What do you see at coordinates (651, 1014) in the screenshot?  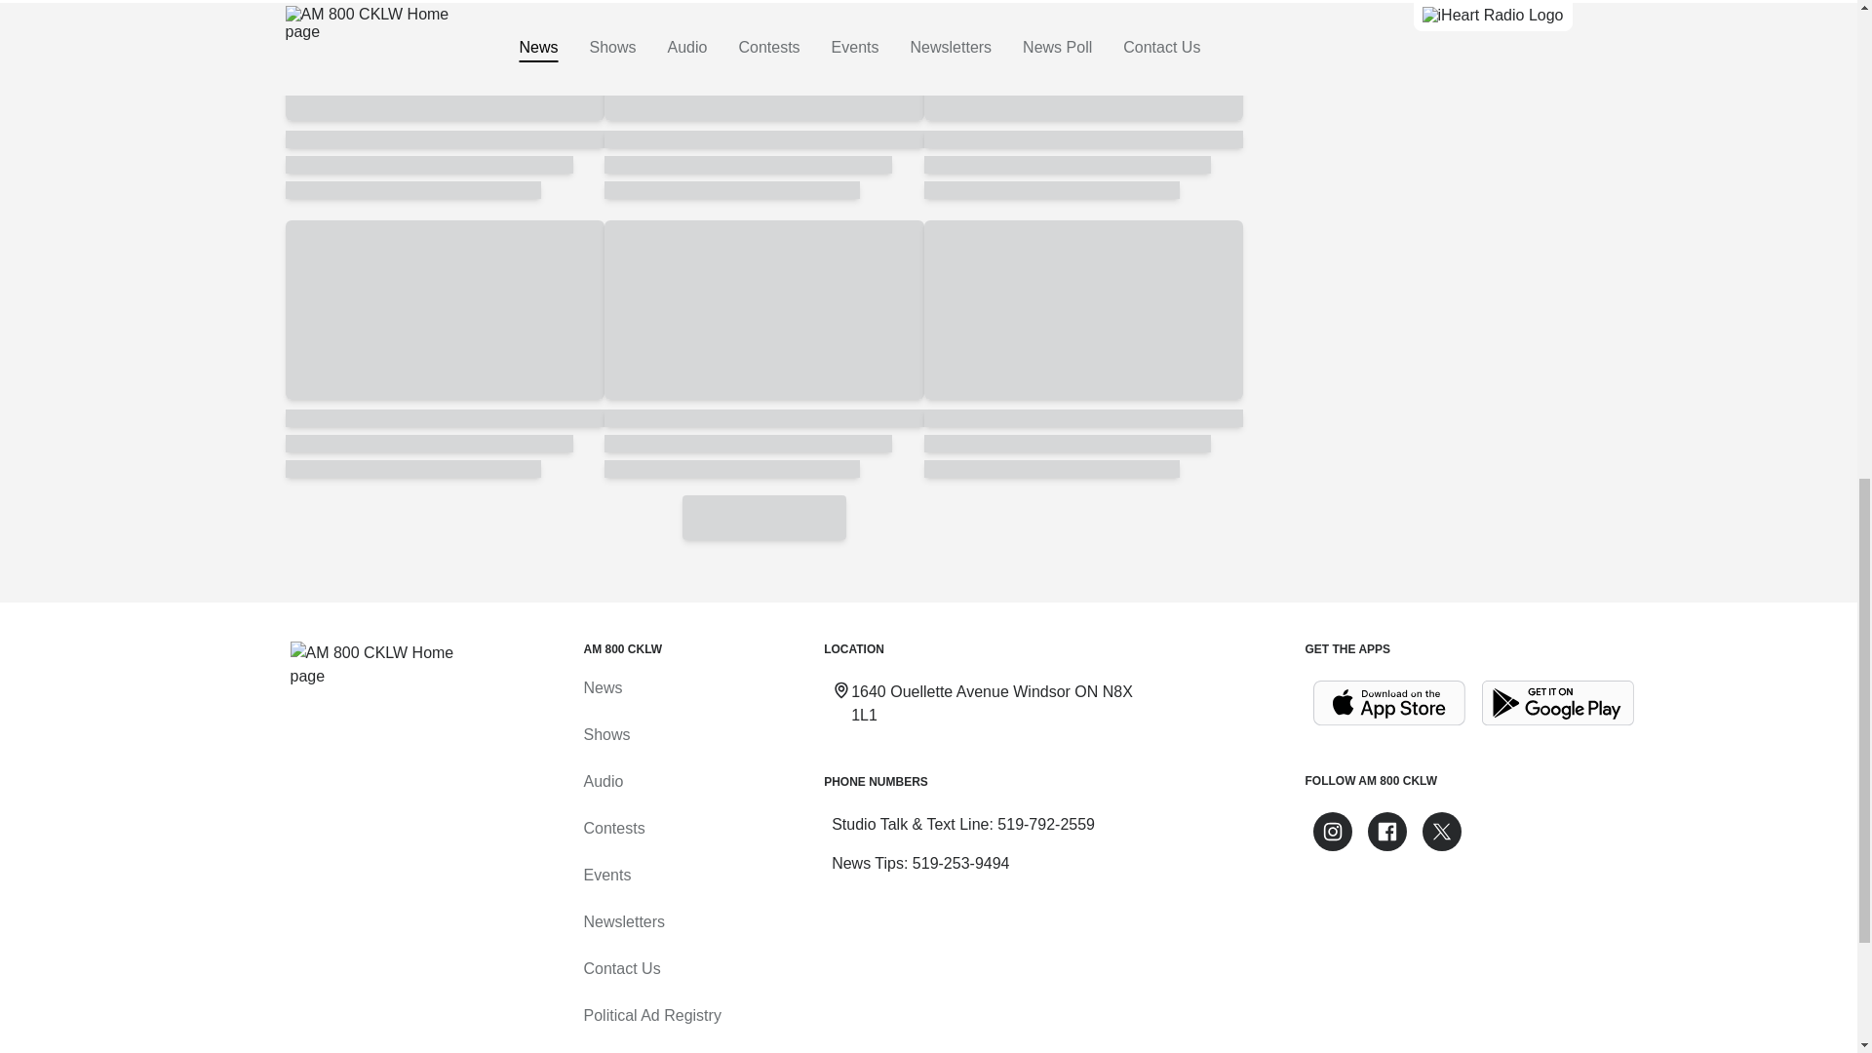 I see `Political Ad Registry` at bounding box center [651, 1014].